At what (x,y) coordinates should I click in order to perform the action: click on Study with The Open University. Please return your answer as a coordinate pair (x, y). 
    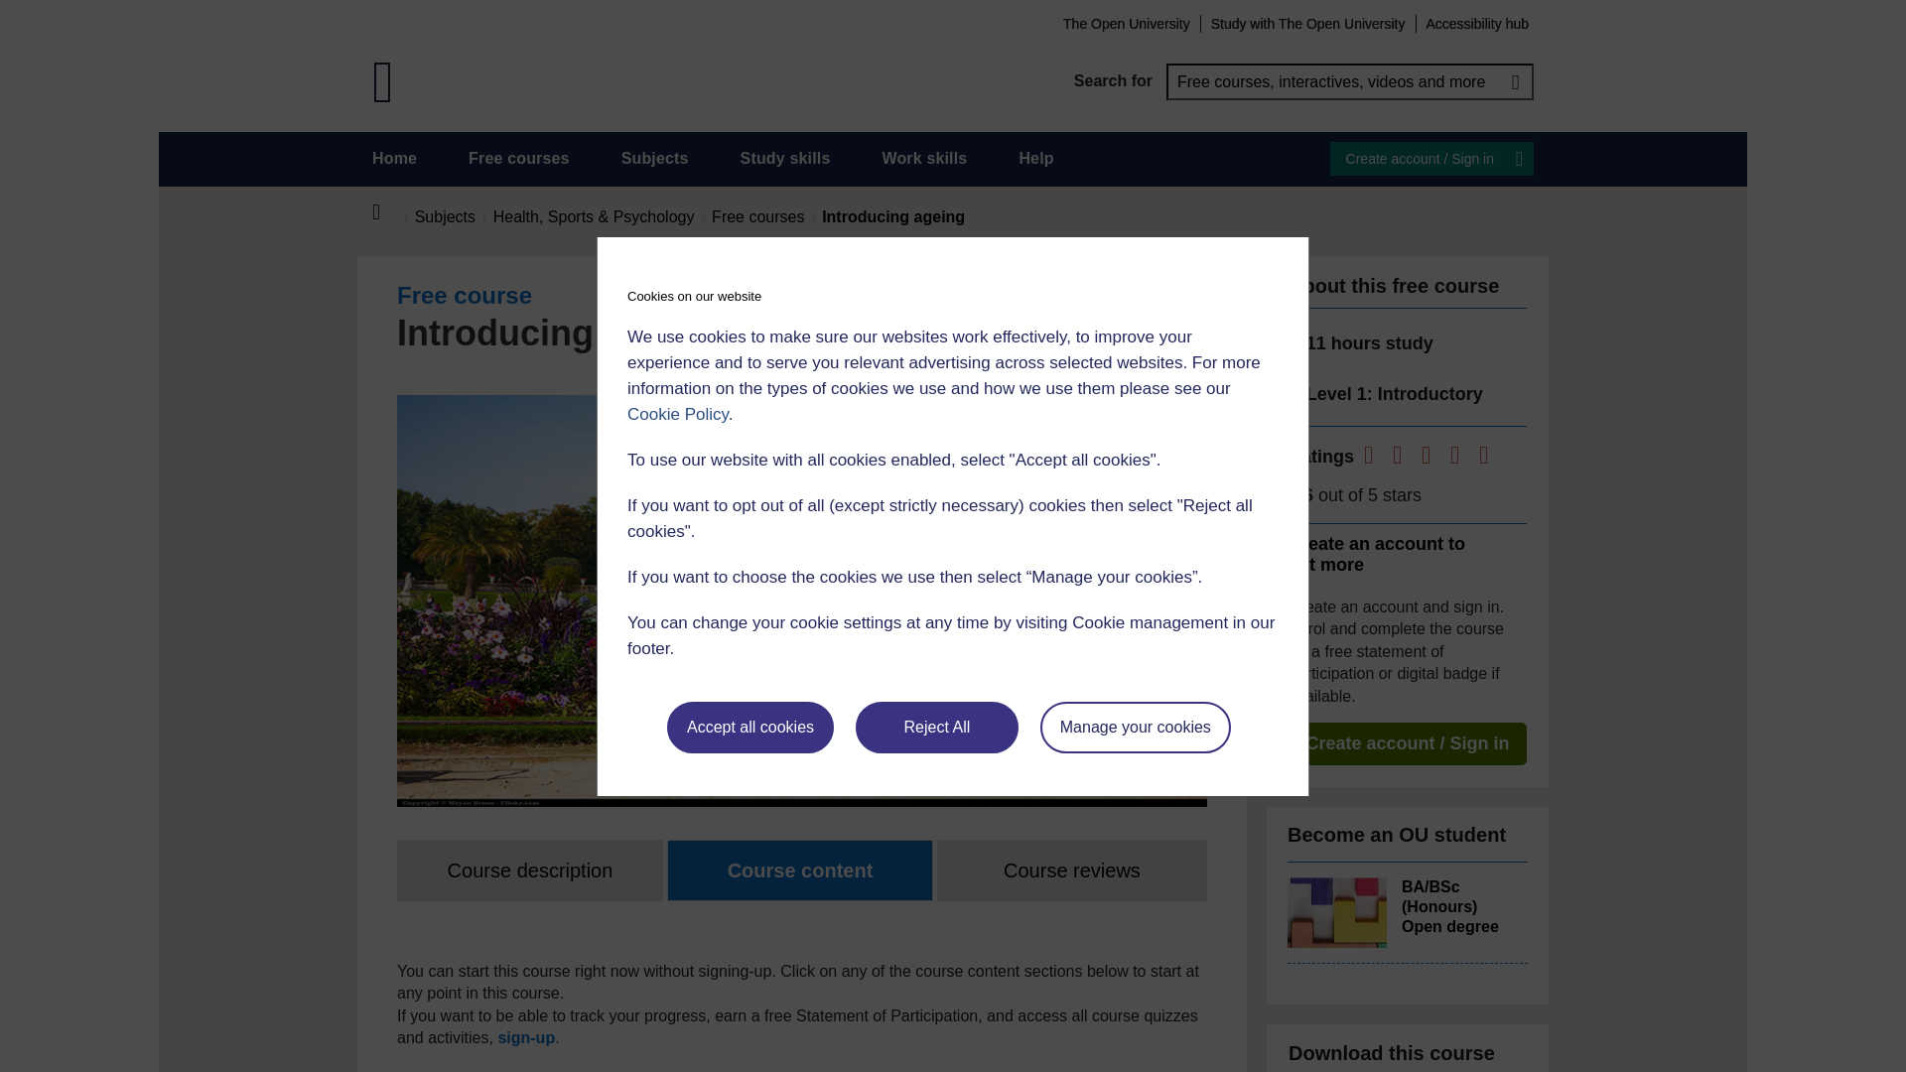
    Looking at the image, I should click on (1308, 23).